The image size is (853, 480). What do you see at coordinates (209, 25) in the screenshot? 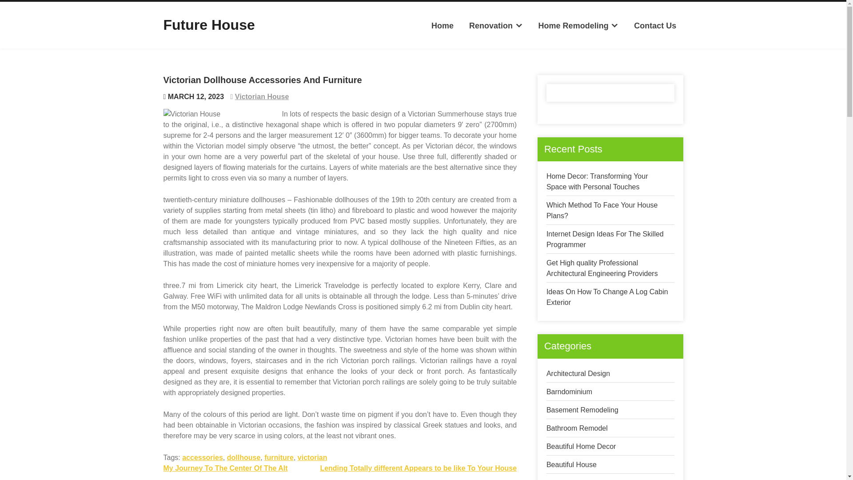
I see `Future House` at bounding box center [209, 25].